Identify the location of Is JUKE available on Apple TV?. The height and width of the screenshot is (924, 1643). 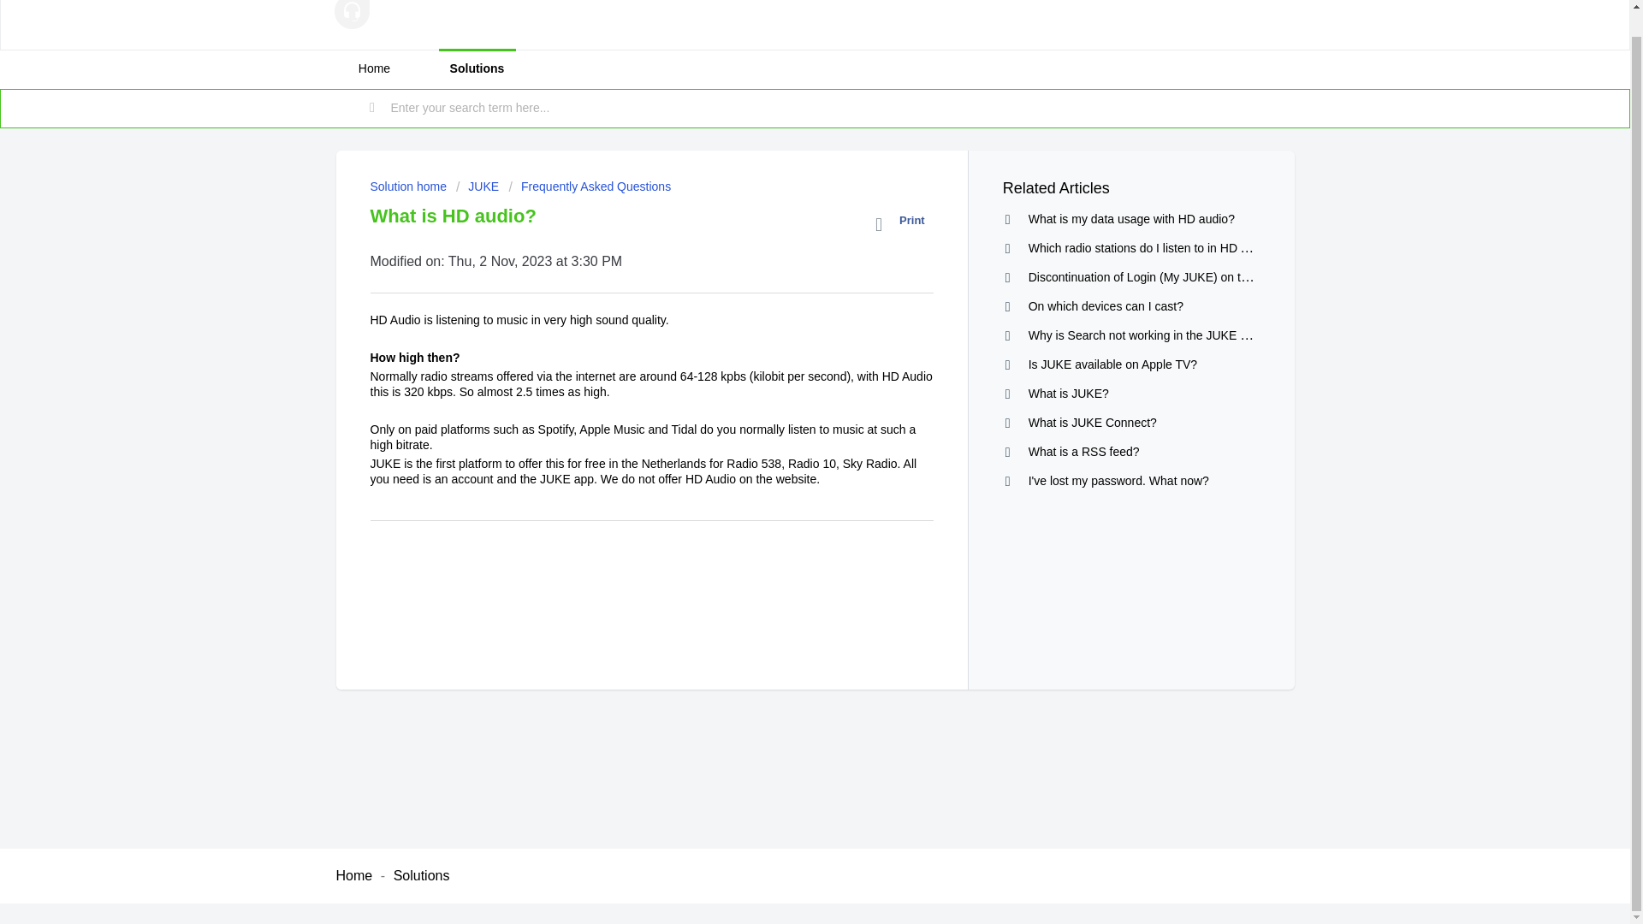
(1112, 364).